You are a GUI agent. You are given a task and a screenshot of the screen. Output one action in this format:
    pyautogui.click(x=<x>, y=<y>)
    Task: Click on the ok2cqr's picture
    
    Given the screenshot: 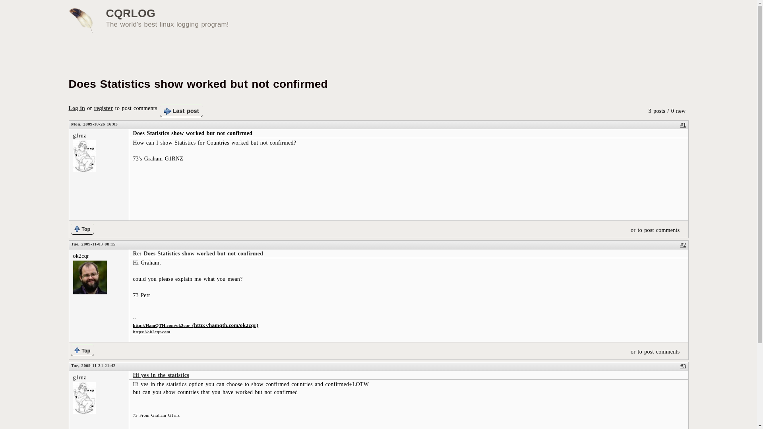 What is the action you would take?
    pyautogui.click(x=90, y=277)
    